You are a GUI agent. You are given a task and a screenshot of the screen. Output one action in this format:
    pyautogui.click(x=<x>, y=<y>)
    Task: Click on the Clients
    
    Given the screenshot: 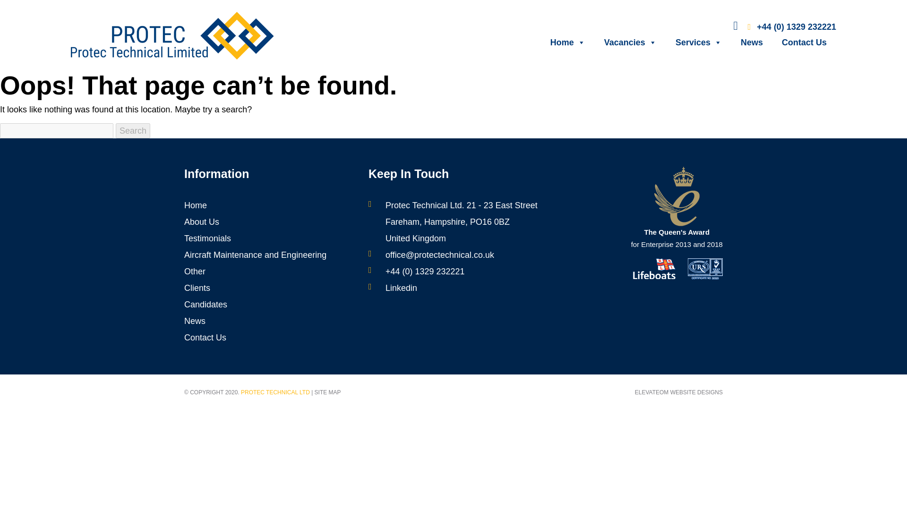 What is the action you would take?
    pyautogui.click(x=197, y=288)
    